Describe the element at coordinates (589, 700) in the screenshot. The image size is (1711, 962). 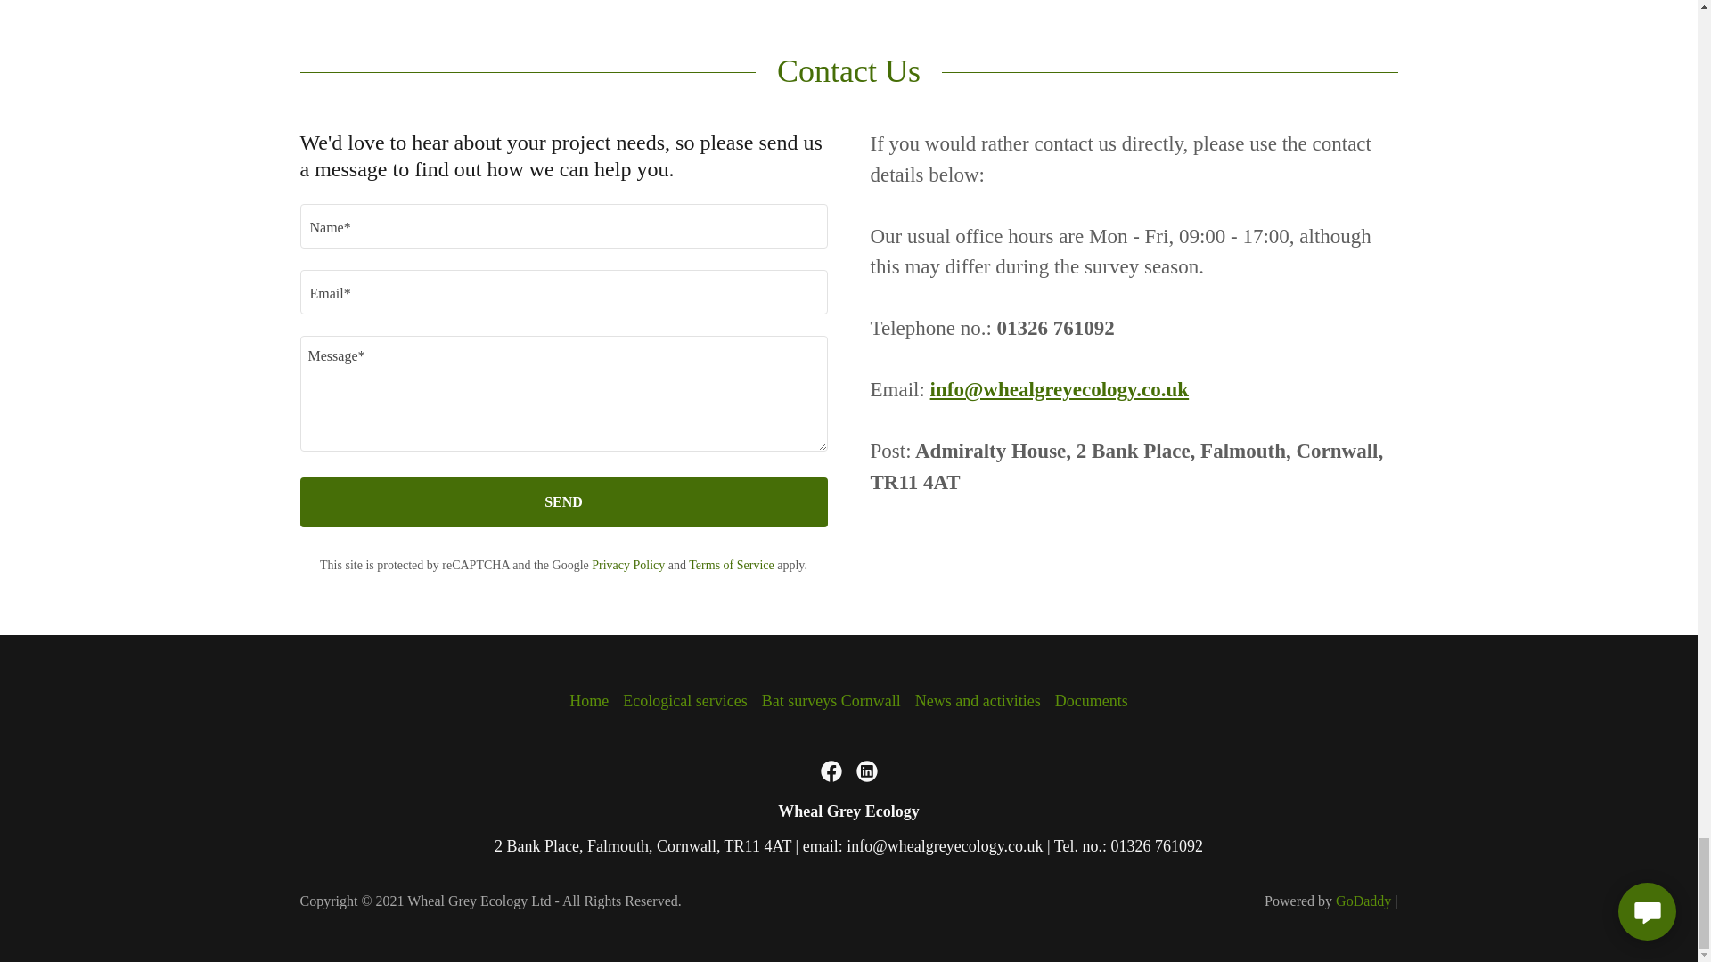
I see `Home` at that location.